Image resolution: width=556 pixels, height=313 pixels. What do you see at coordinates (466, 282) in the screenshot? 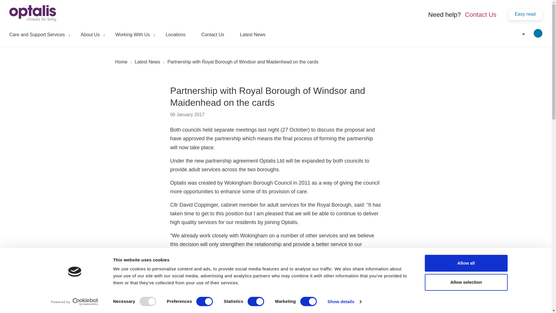
I see `Allow selection` at bounding box center [466, 282].